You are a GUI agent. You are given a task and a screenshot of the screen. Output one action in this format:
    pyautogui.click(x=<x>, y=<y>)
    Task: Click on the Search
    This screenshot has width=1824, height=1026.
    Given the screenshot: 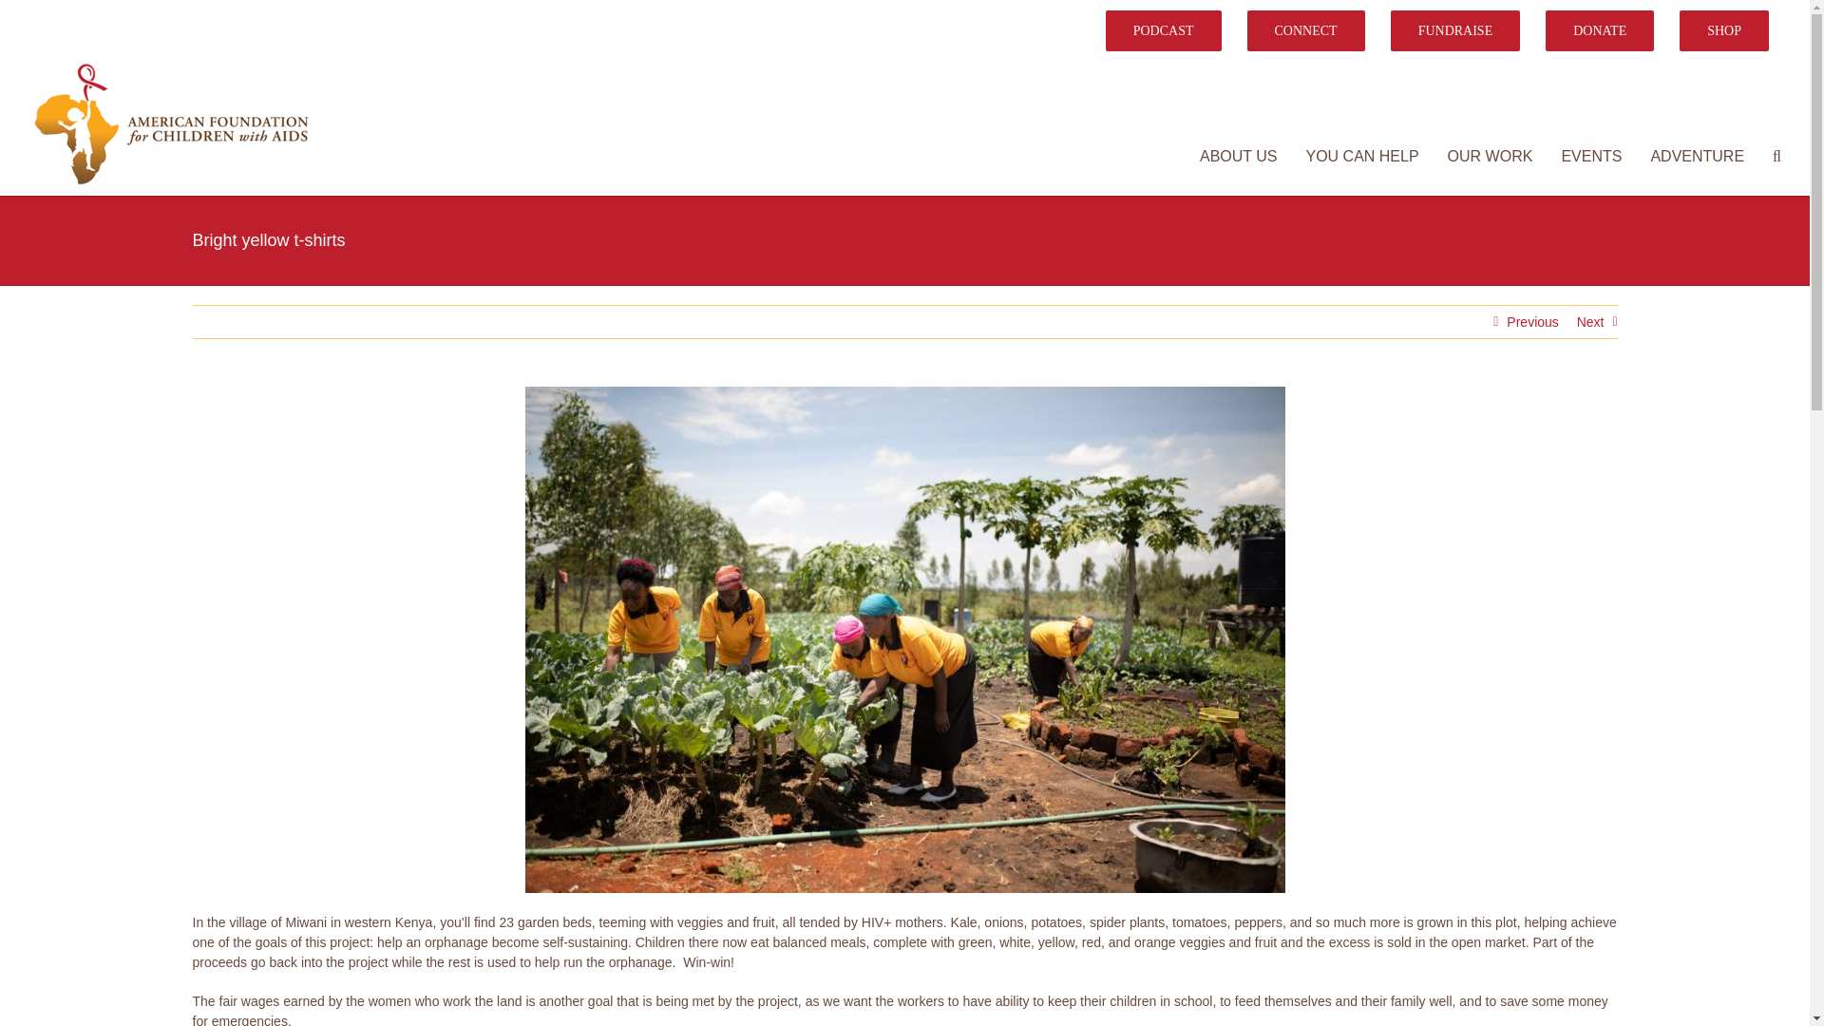 What is the action you would take?
    pyautogui.click(x=1776, y=157)
    